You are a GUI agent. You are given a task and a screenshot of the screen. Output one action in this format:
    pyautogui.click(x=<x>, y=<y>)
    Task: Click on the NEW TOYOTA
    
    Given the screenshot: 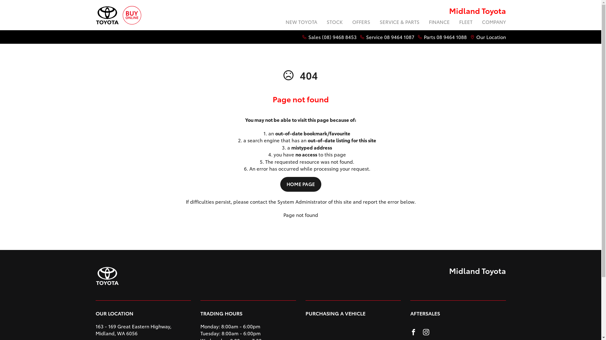 What is the action you would take?
    pyautogui.click(x=301, y=23)
    